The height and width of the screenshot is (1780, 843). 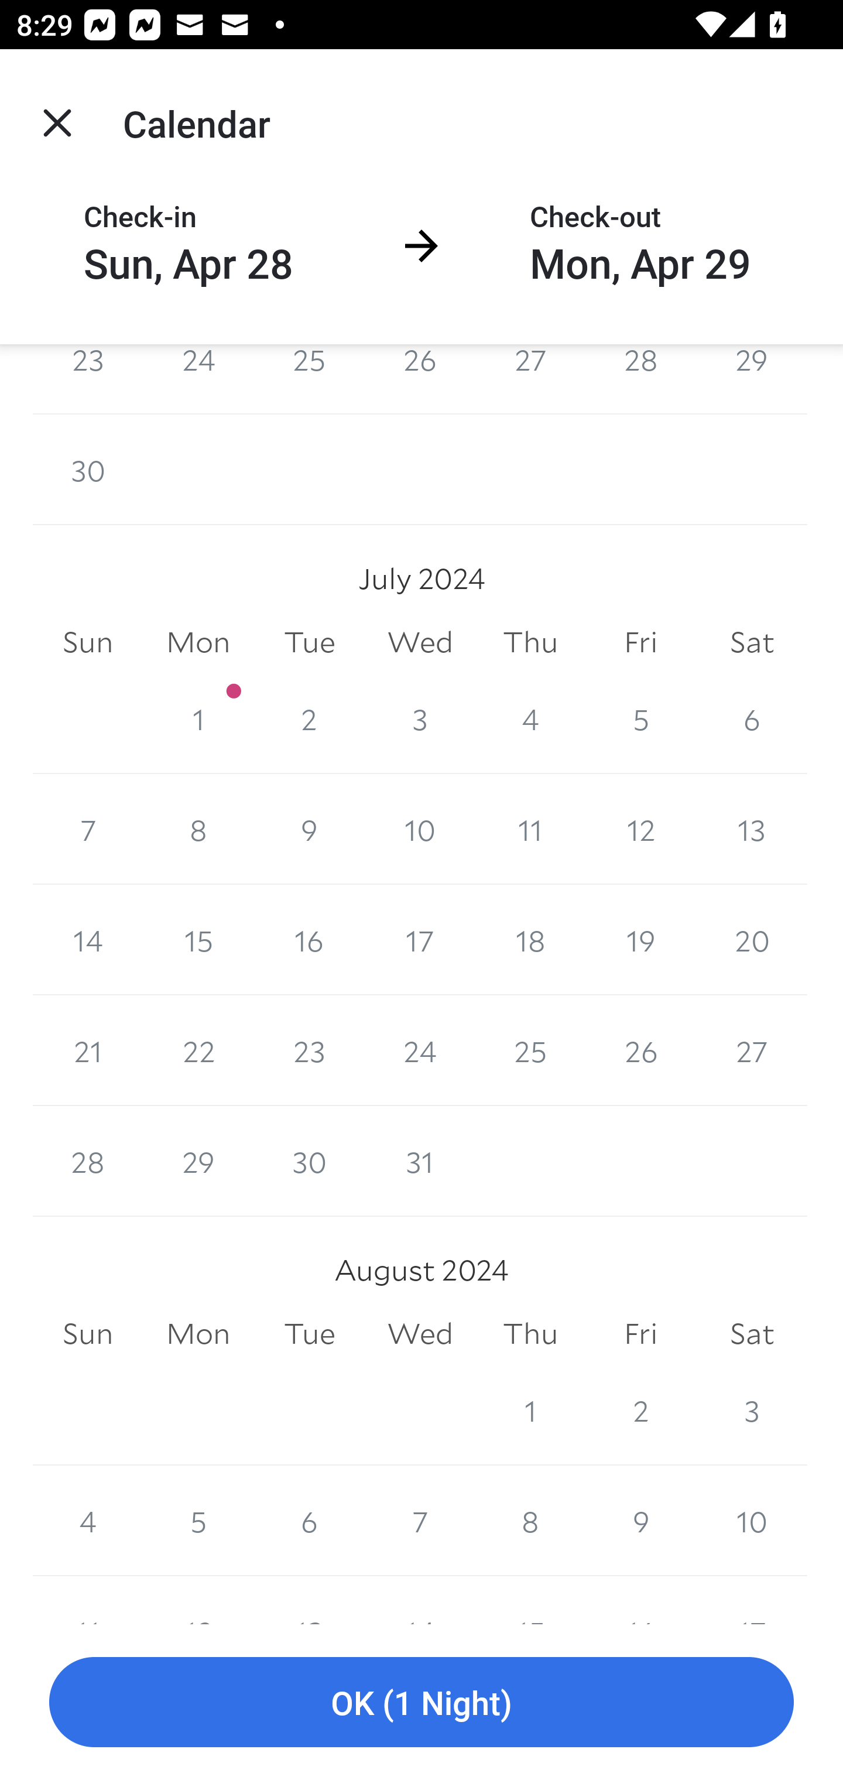 What do you see at coordinates (309, 1521) in the screenshot?
I see `6 6 August 2024` at bounding box center [309, 1521].